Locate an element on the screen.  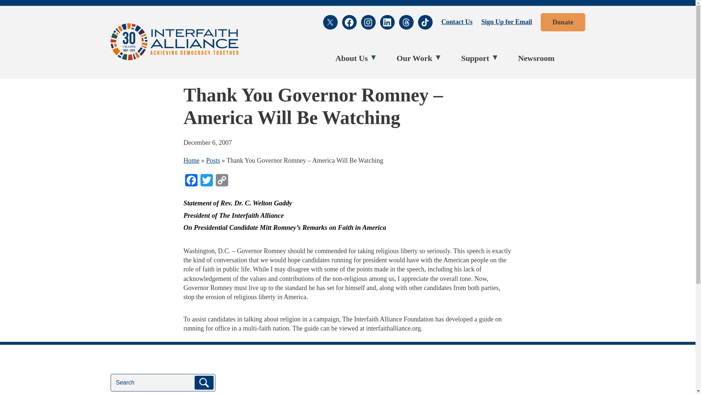
X is located at coordinates (330, 22).